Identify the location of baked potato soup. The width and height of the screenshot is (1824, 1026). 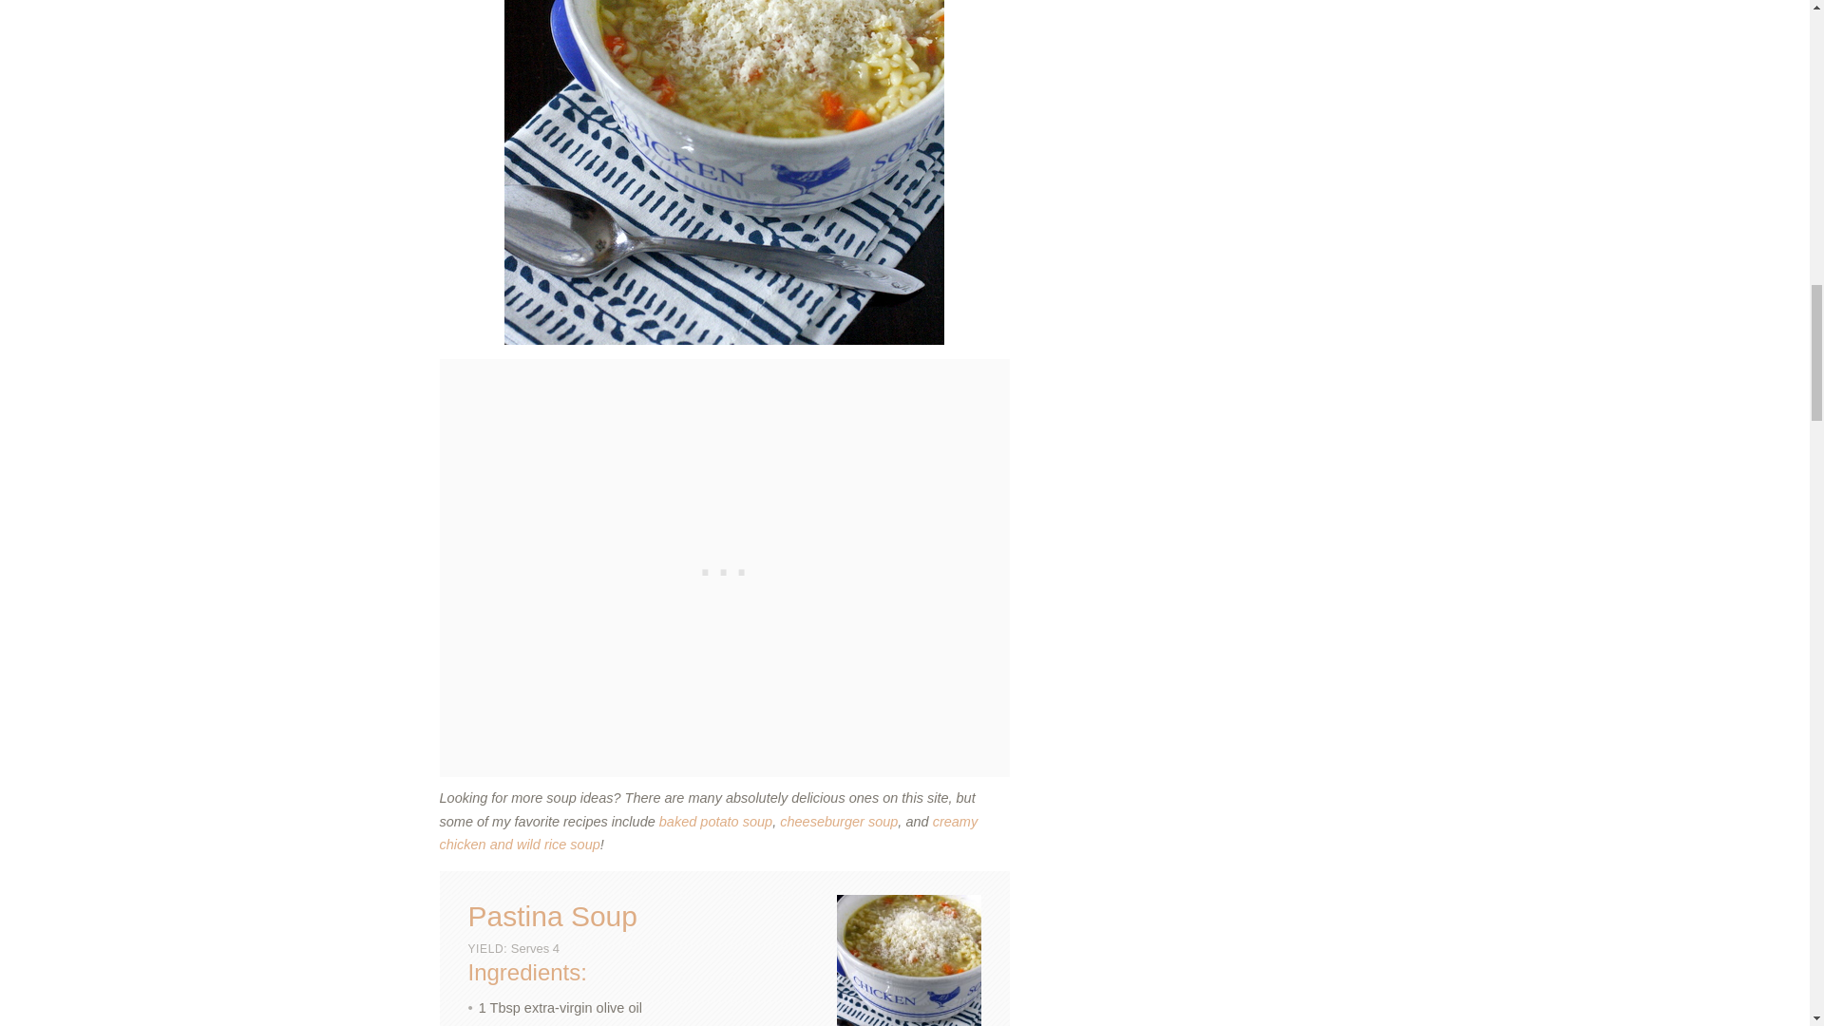
(714, 821).